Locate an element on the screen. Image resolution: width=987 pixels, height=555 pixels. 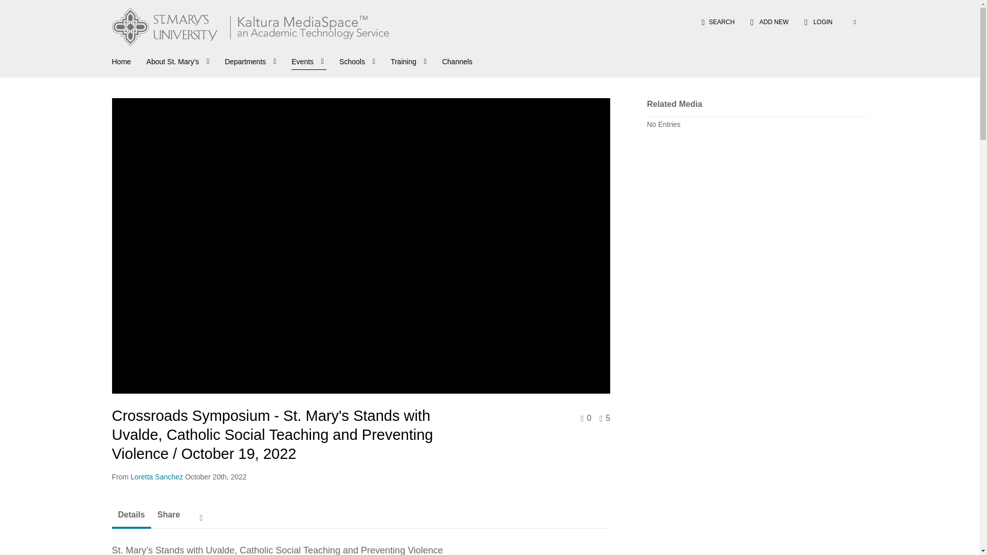
Home is located at coordinates (121, 61).